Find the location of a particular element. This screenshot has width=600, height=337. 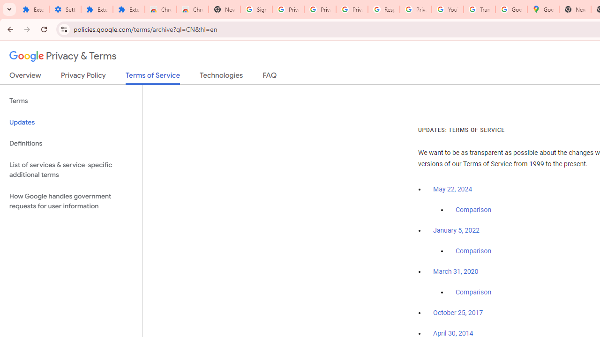

October 25, 2017 is located at coordinates (458, 313).